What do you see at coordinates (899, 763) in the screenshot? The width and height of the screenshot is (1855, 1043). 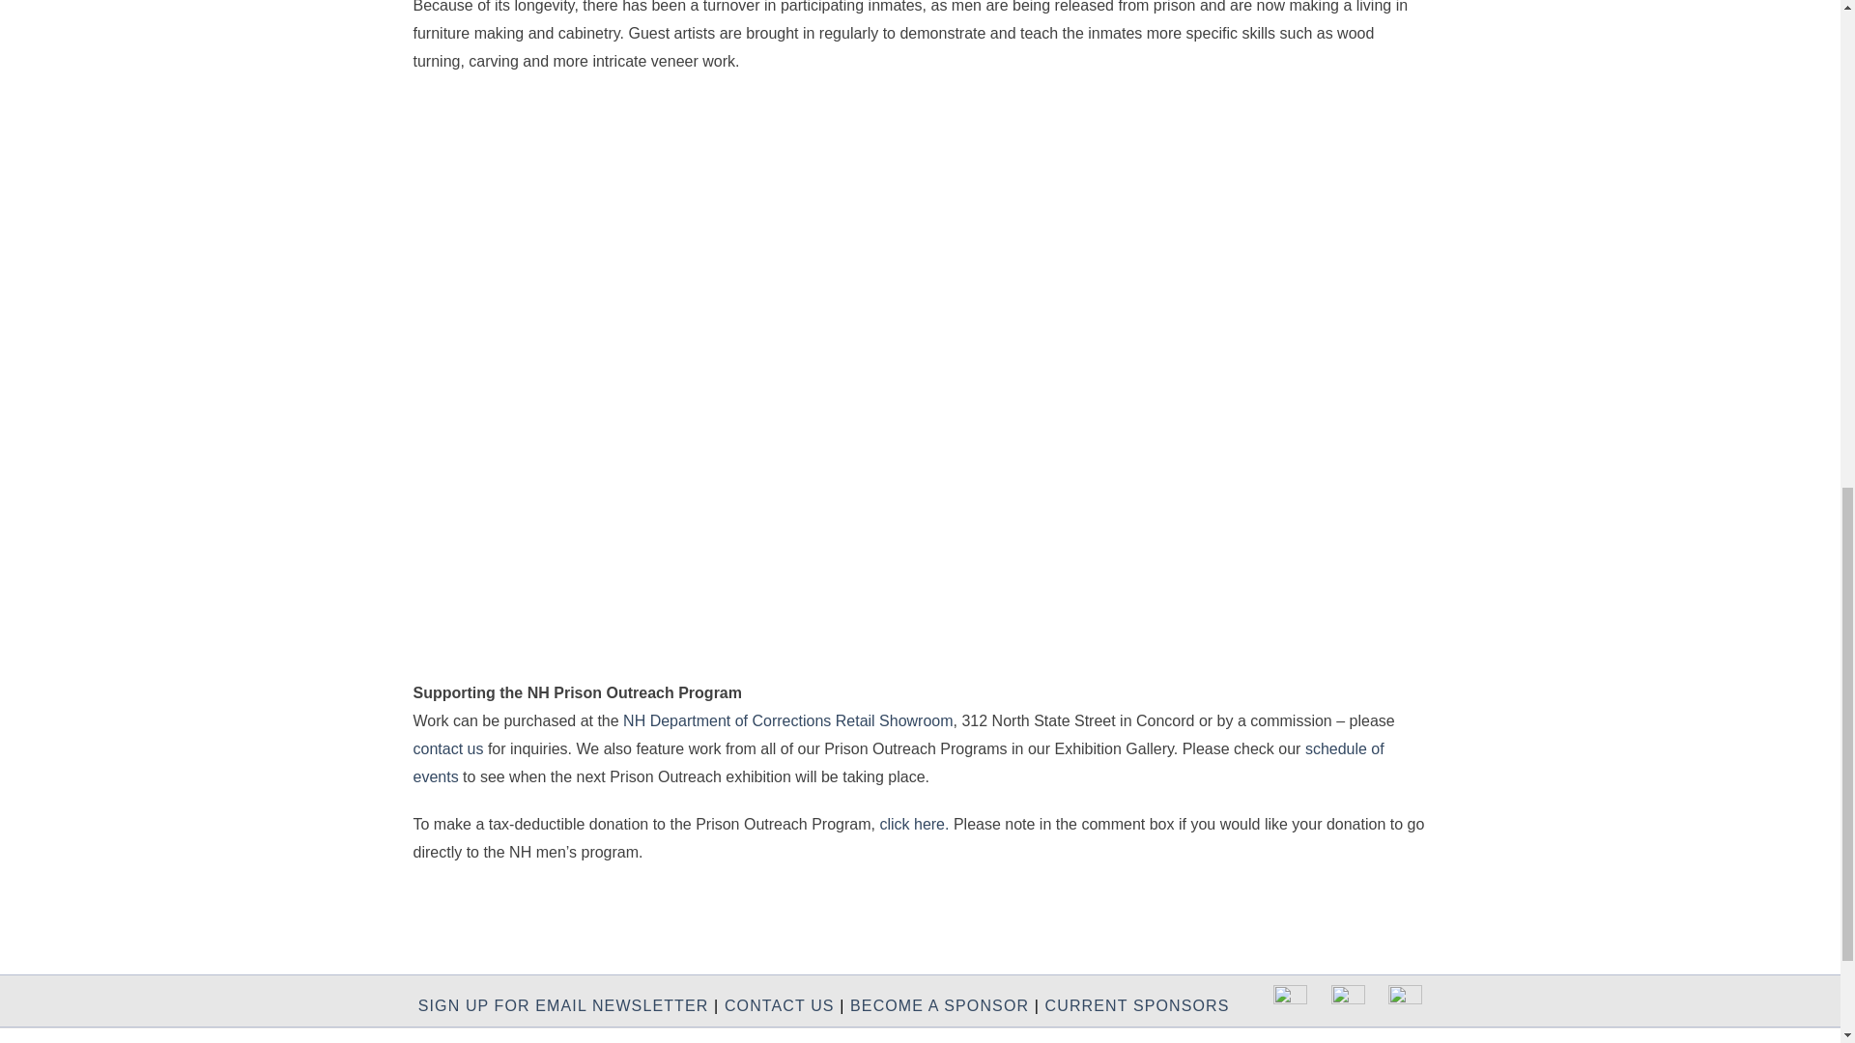 I see `schedule of events` at bounding box center [899, 763].